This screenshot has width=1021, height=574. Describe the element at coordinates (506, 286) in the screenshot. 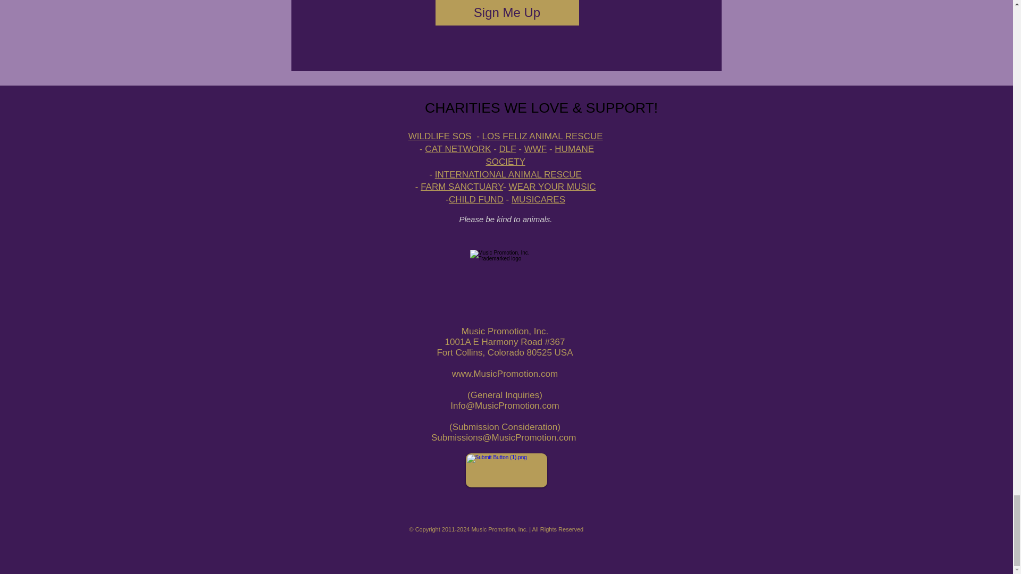

I see `Music Promotion Inc Logo Verticle with t` at that location.